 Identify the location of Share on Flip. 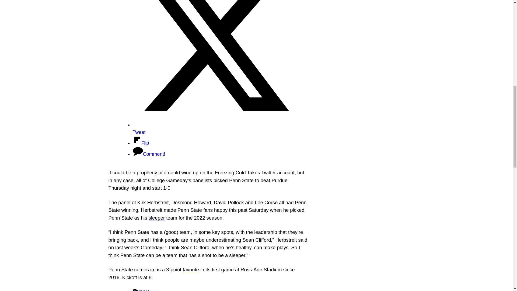
(141, 143).